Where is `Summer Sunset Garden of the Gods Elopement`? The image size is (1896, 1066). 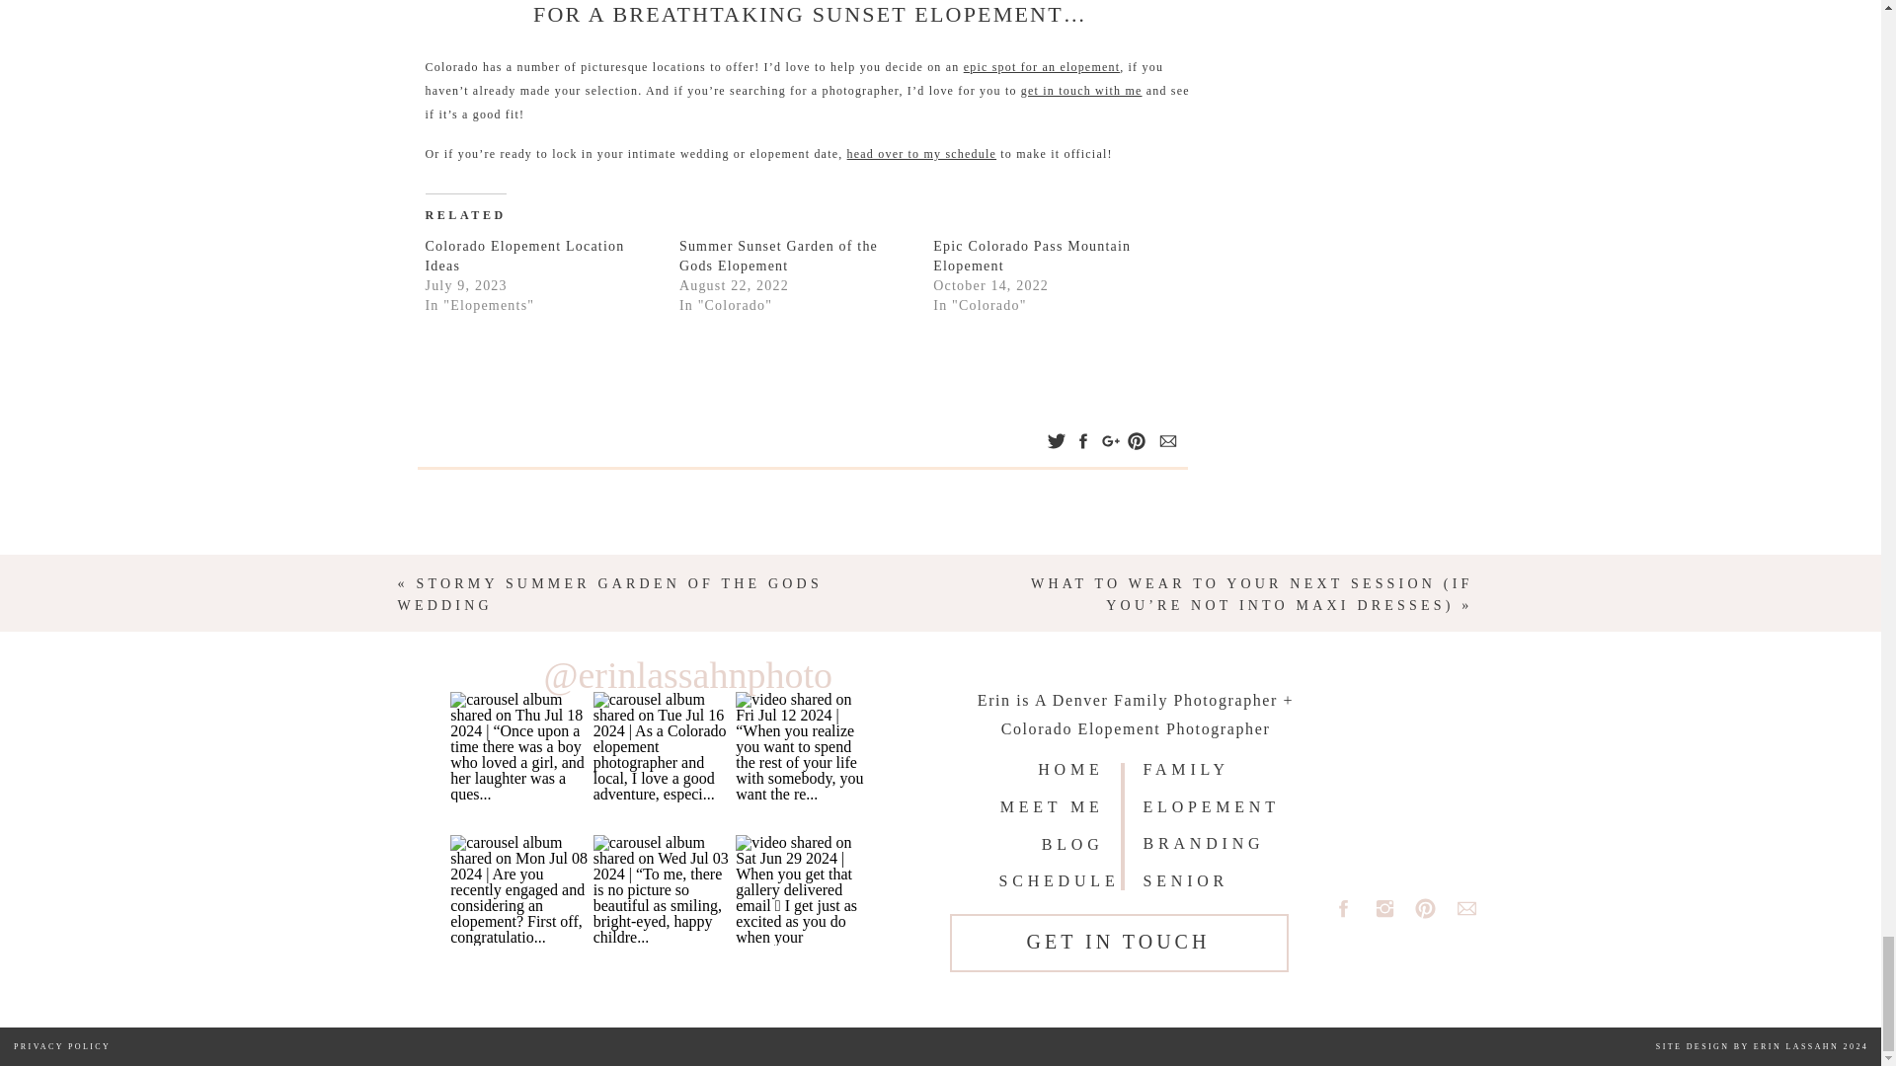
Summer Sunset Garden of the Gods Elopement is located at coordinates (778, 255).